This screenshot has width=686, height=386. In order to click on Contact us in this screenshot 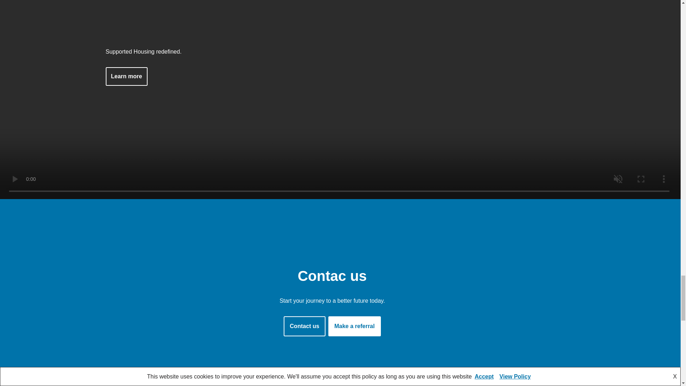, I will do `click(304, 326)`.